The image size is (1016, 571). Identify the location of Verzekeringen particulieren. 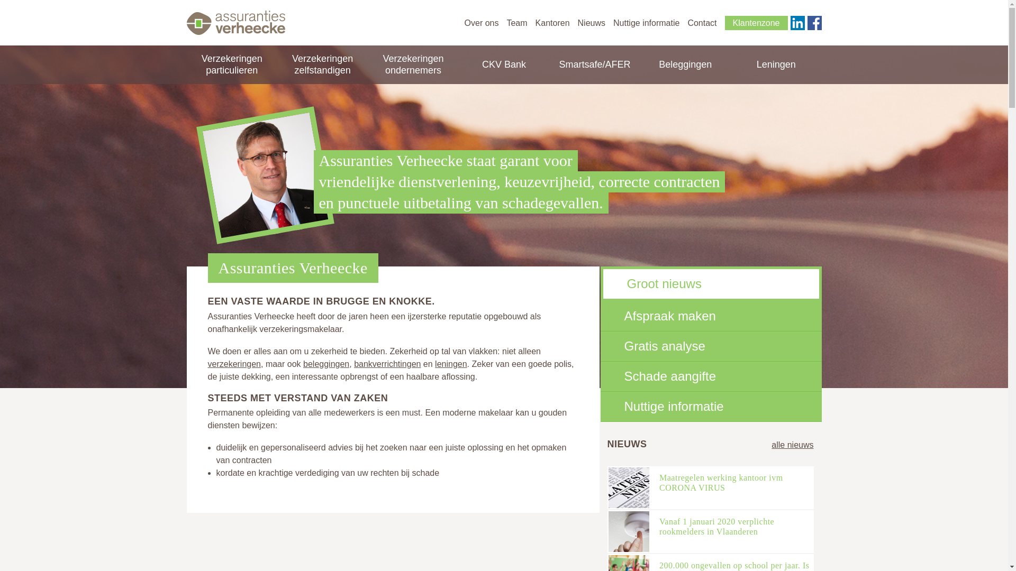
(232, 65).